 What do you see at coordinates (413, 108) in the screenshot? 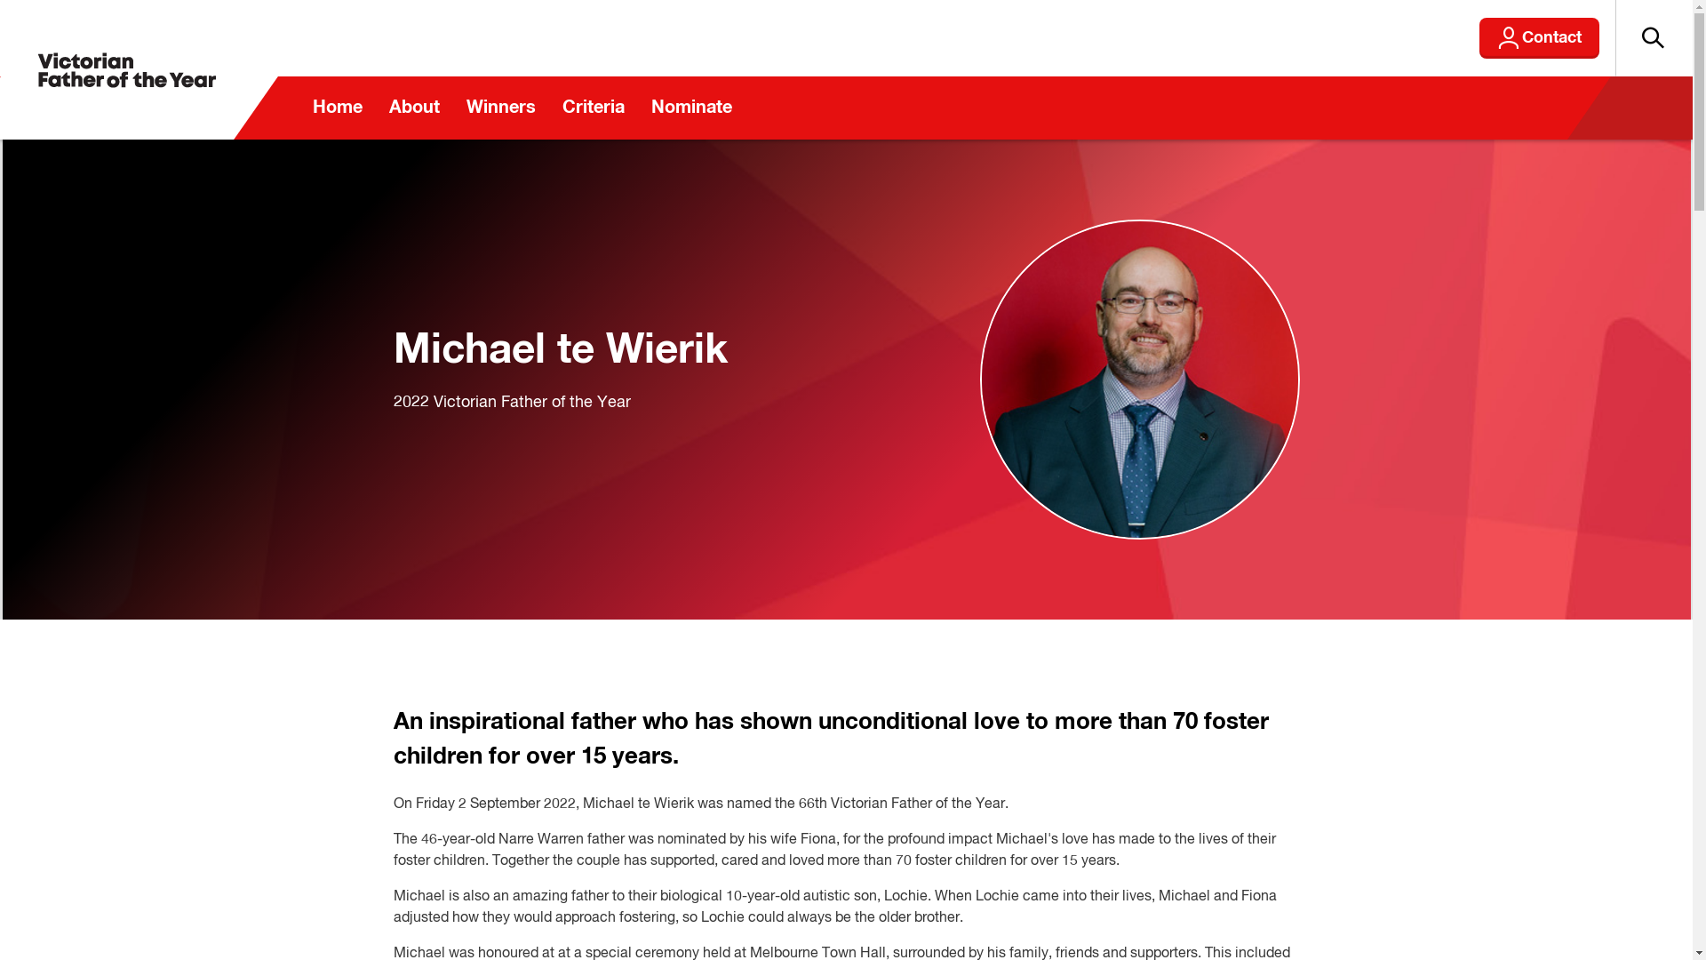
I see `About` at bounding box center [413, 108].